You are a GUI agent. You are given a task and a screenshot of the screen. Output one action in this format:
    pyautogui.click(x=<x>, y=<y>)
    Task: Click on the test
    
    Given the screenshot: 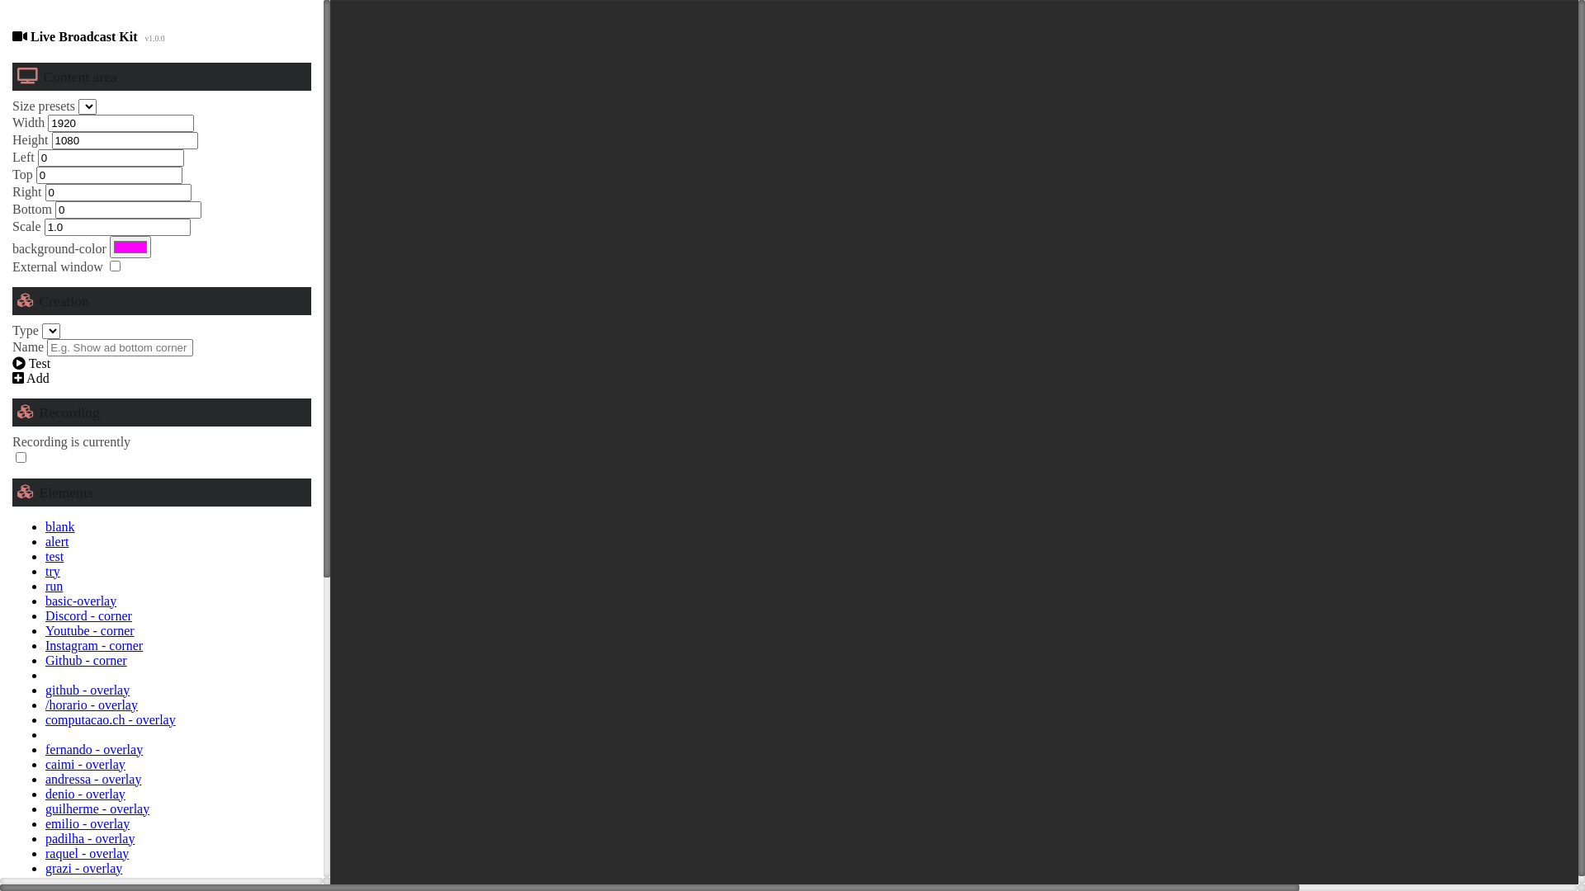 What is the action you would take?
    pyautogui.click(x=54, y=556)
    